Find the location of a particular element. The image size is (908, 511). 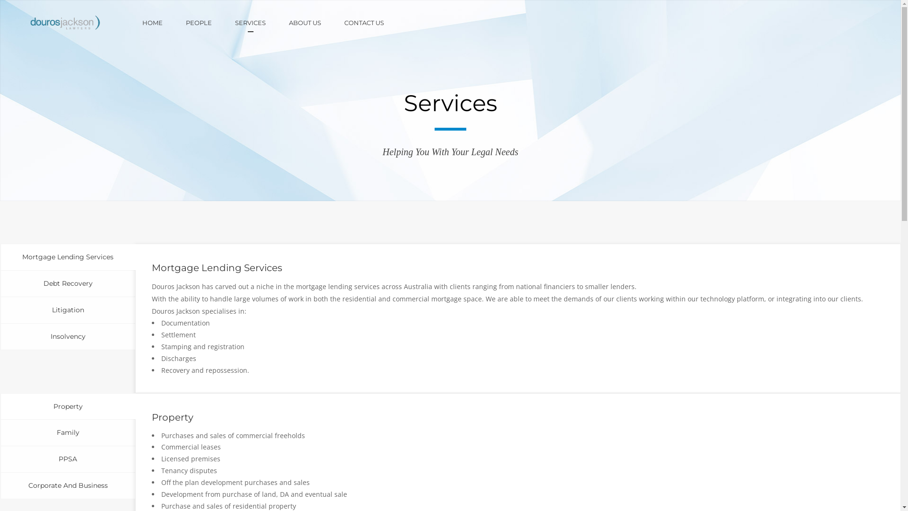

  is located at coordinates (419, 23).